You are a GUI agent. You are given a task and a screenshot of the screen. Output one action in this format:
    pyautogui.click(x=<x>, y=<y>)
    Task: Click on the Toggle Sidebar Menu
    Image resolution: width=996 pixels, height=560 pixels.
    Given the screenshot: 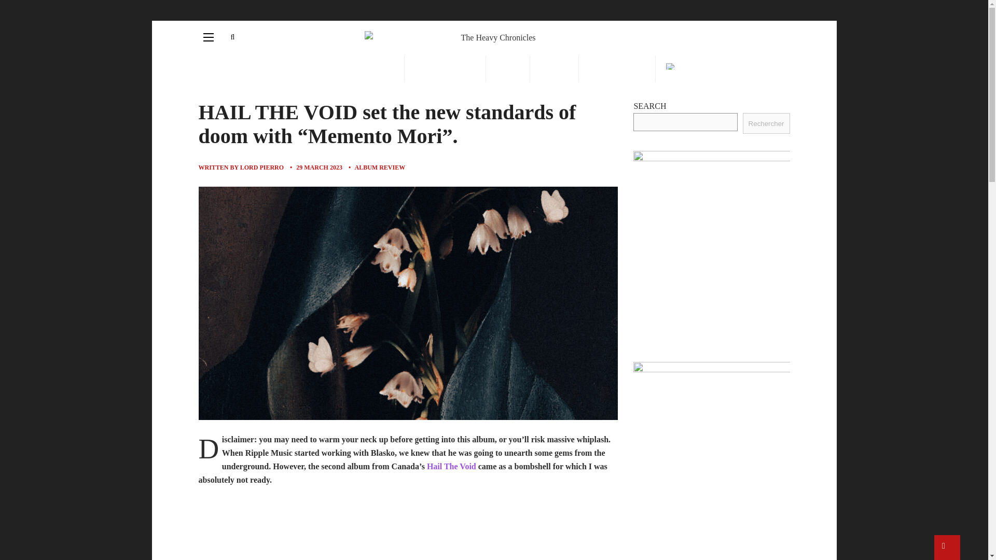 What is the action you would take?
    pyautogui.click(x=209, y=37)
    